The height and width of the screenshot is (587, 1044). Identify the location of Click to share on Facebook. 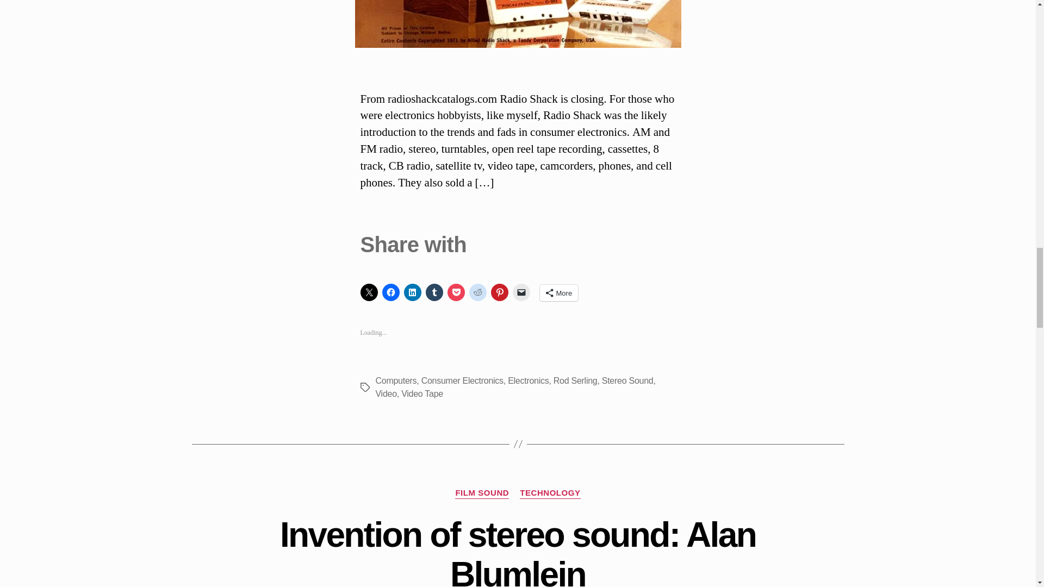
(390, 292).